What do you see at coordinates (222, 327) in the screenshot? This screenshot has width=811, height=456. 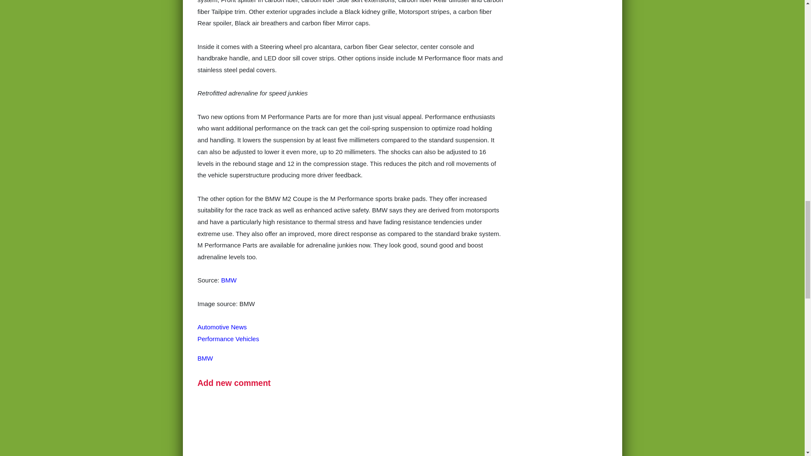 I see `Automotive News` at bounding box center [222, 327].